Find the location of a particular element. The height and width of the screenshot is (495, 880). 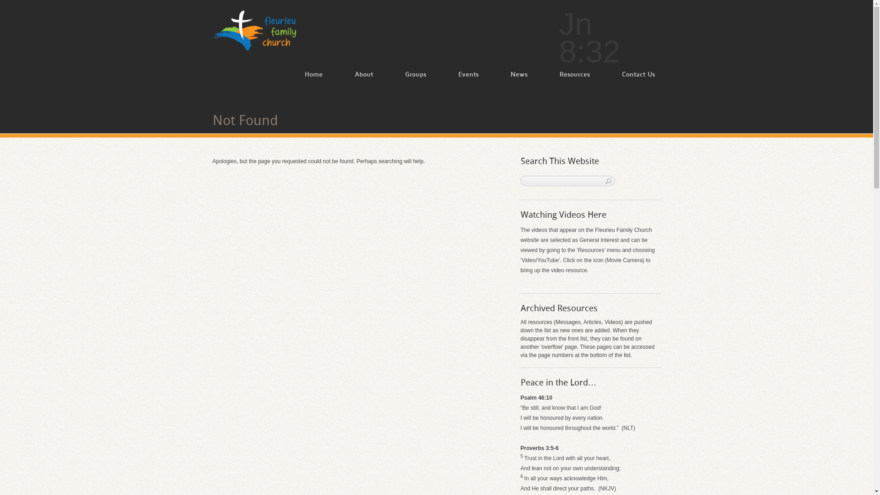

Groups is located at coordinates (400, 76).